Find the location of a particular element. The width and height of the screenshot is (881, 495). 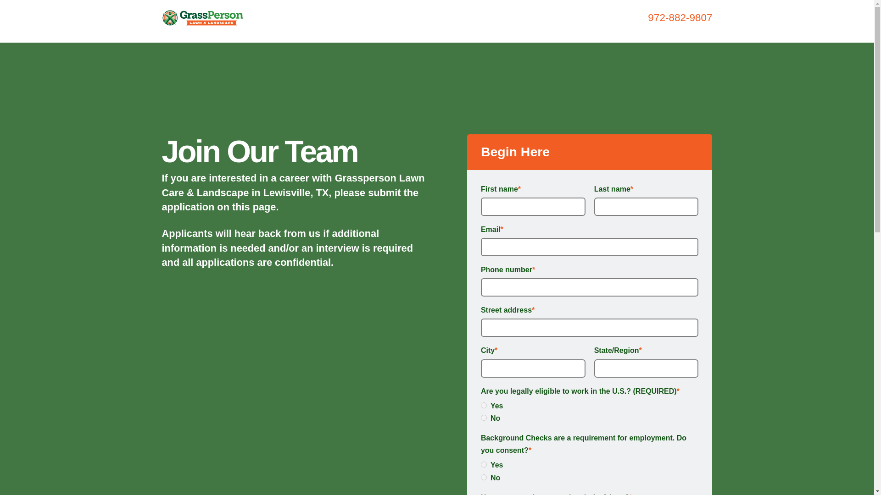

logo is located at coordinates (202, 17).